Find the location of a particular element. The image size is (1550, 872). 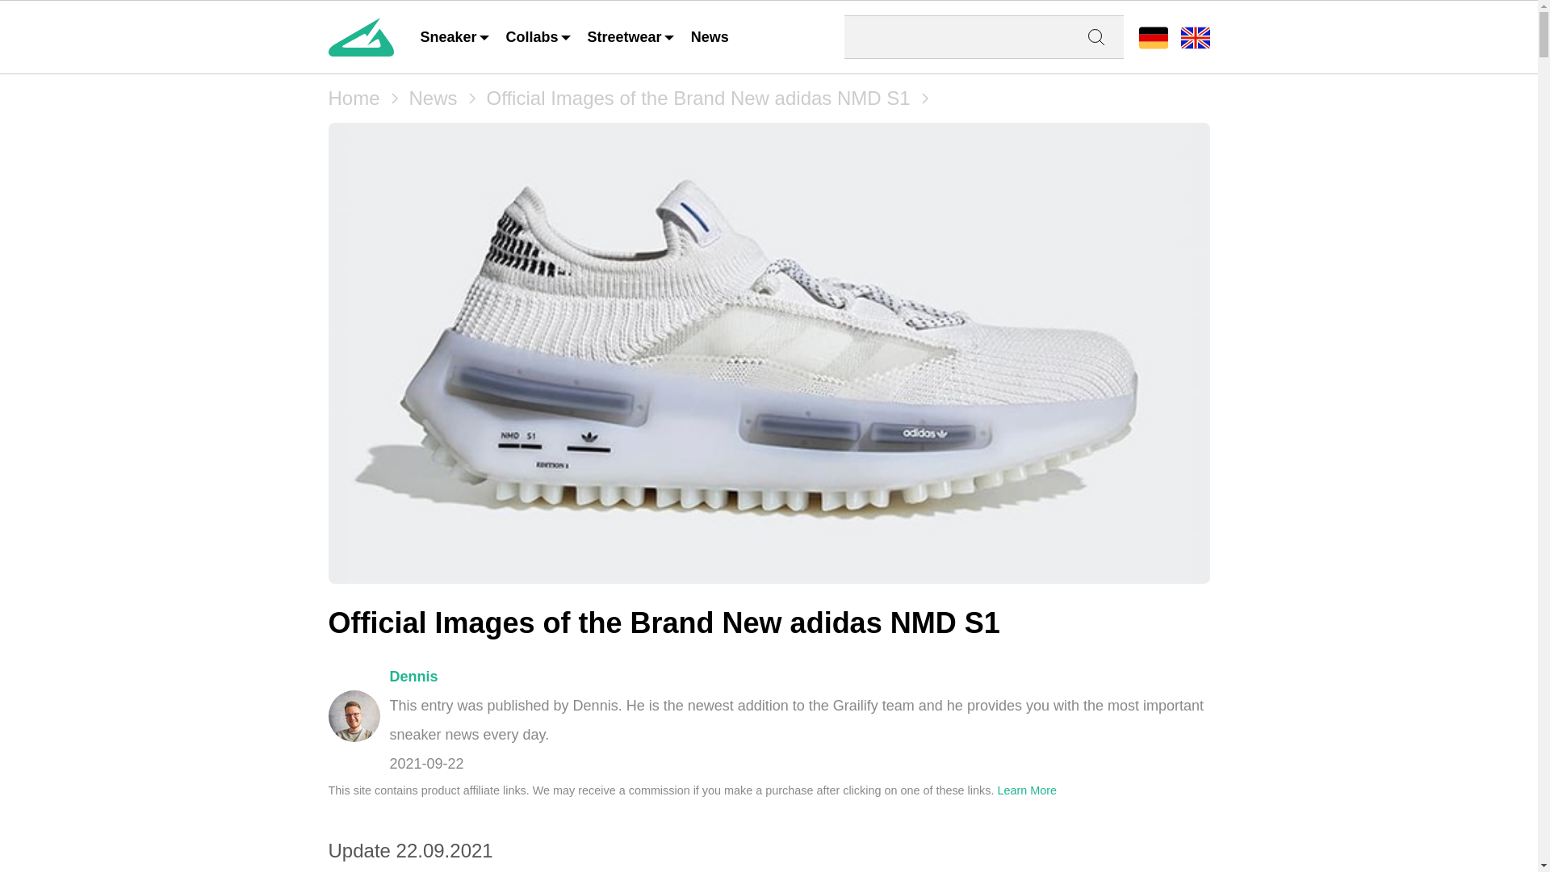

News is located at coordinates (433, 99).